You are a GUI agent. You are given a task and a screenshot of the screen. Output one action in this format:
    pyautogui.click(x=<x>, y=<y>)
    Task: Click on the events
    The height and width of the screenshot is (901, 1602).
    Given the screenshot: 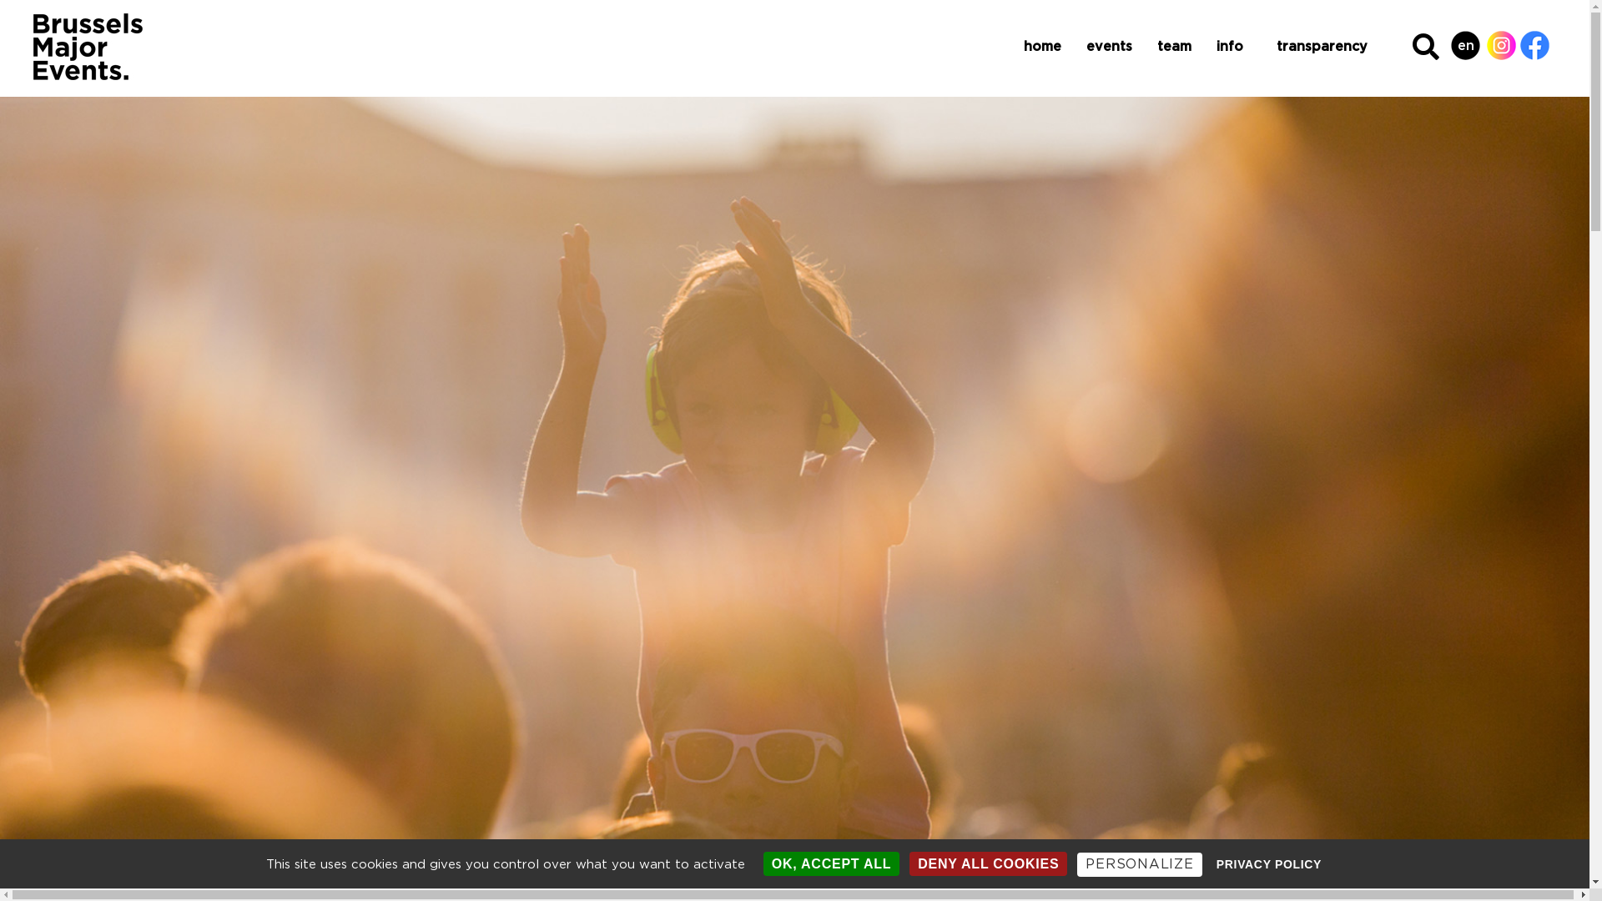 What is the action you would take?
    pyautogui.click(x=1110, y=47)
    